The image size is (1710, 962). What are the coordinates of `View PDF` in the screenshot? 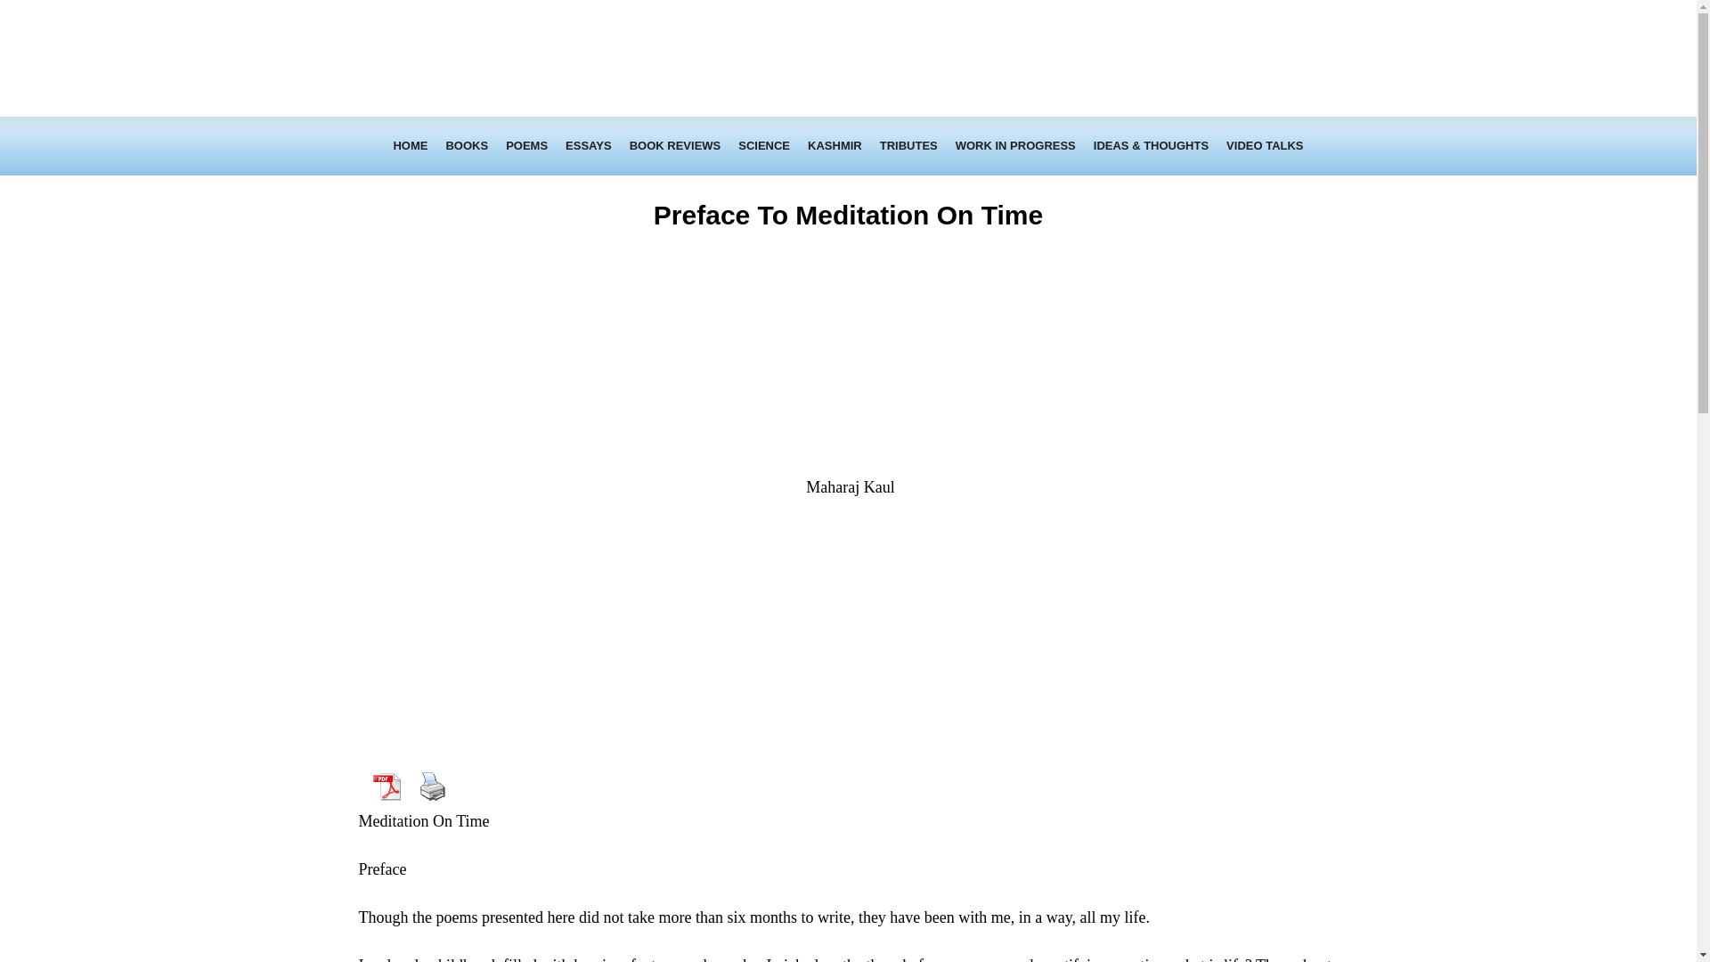 It's located at (385, 786).